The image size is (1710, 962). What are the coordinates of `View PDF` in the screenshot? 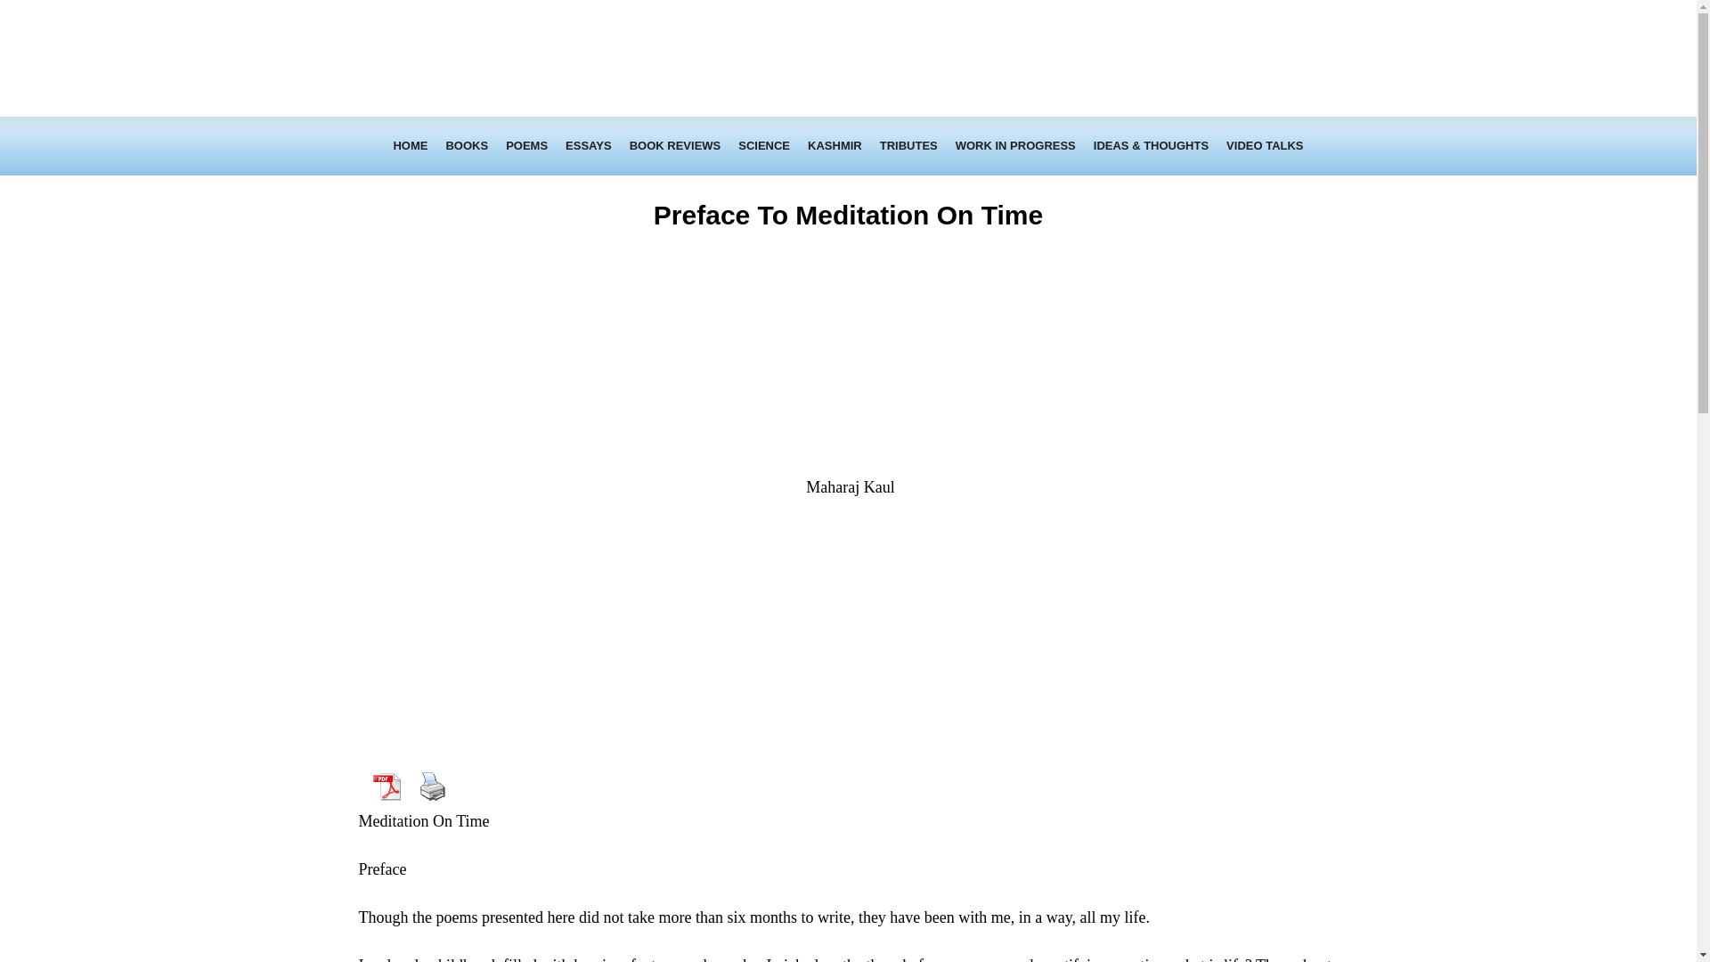 It's located at (385, 786).